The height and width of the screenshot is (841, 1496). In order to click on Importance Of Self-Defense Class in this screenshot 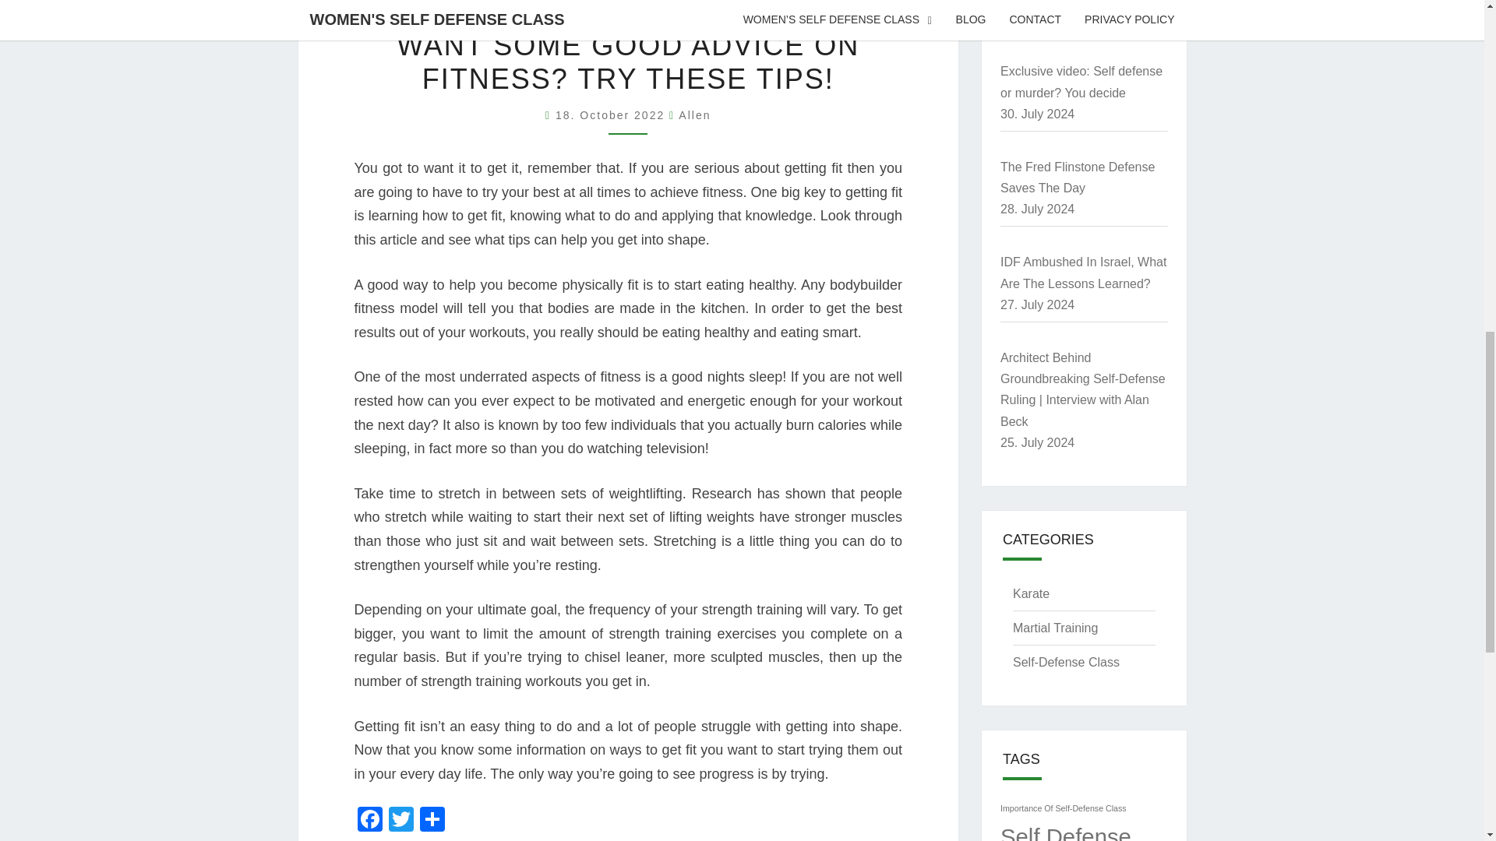, I will do `click(1063, 808)`.